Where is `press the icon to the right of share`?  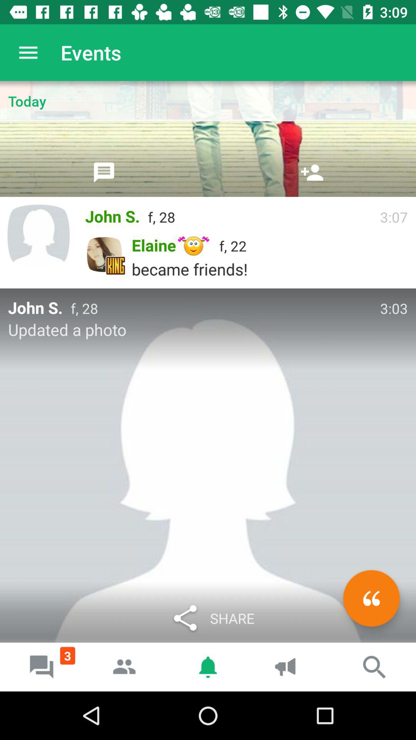 press the icon to the right of share is located at coordinates (371, 598).